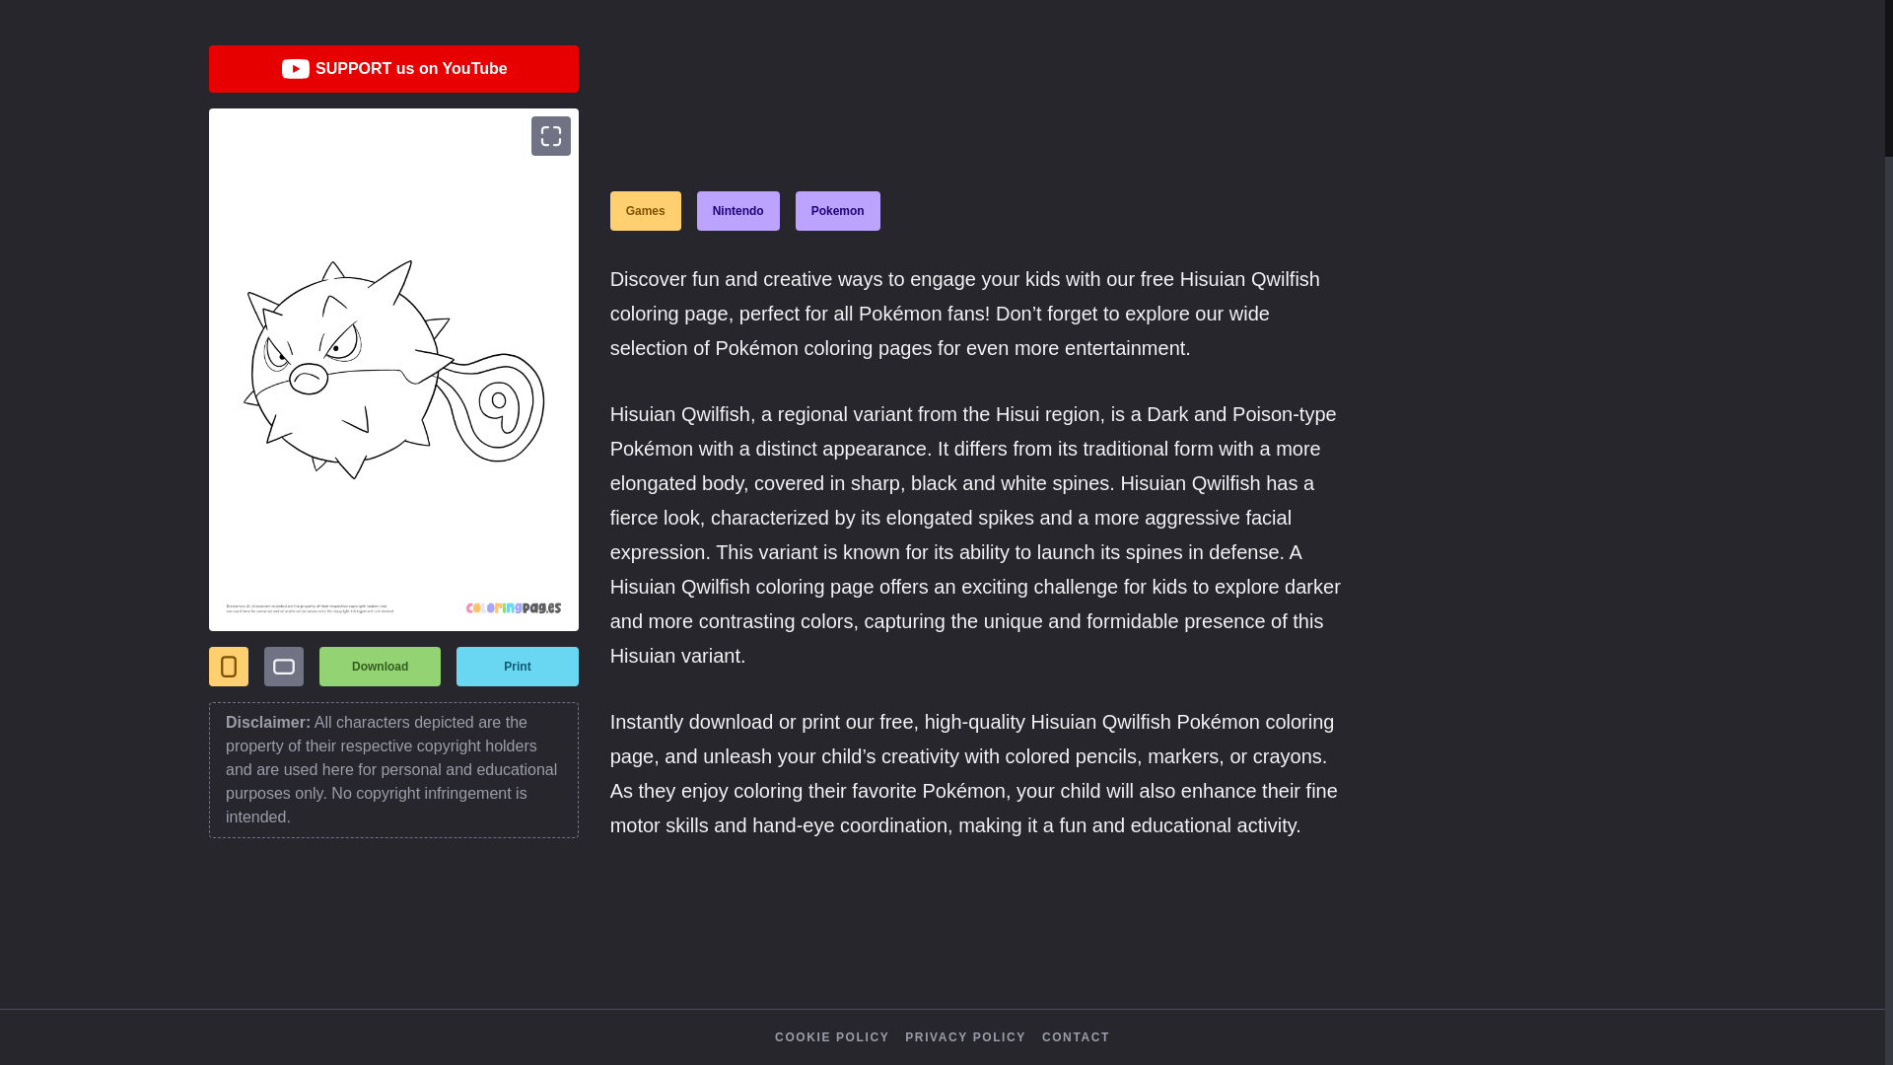 Image resolution: width=1893 pixels, height=1065 pixels. I want to click on Download, so click(381, 666).